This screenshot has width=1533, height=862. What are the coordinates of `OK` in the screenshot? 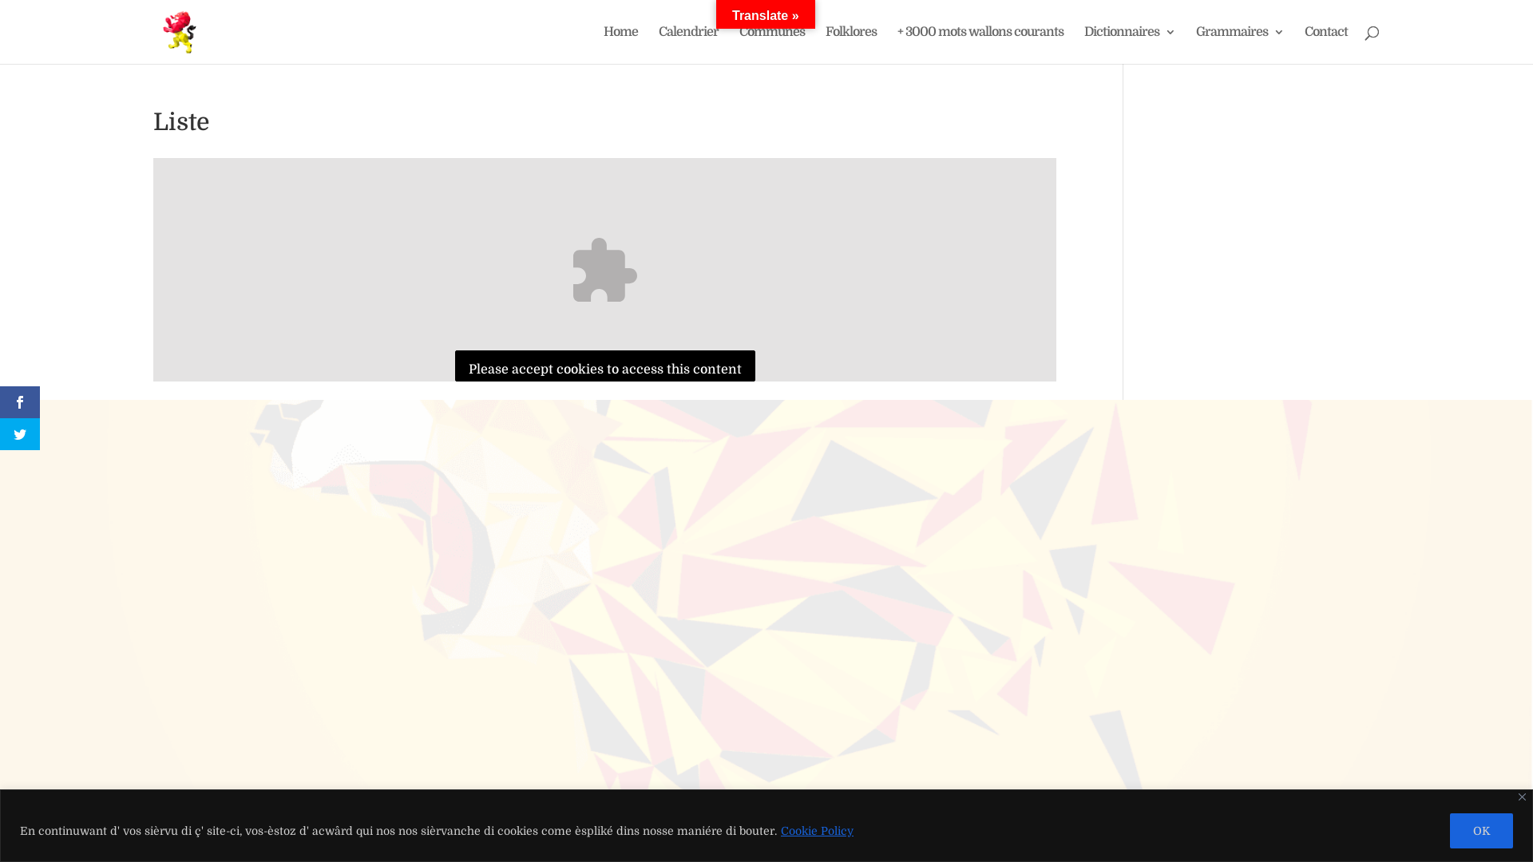 It's located at (1482, 830).